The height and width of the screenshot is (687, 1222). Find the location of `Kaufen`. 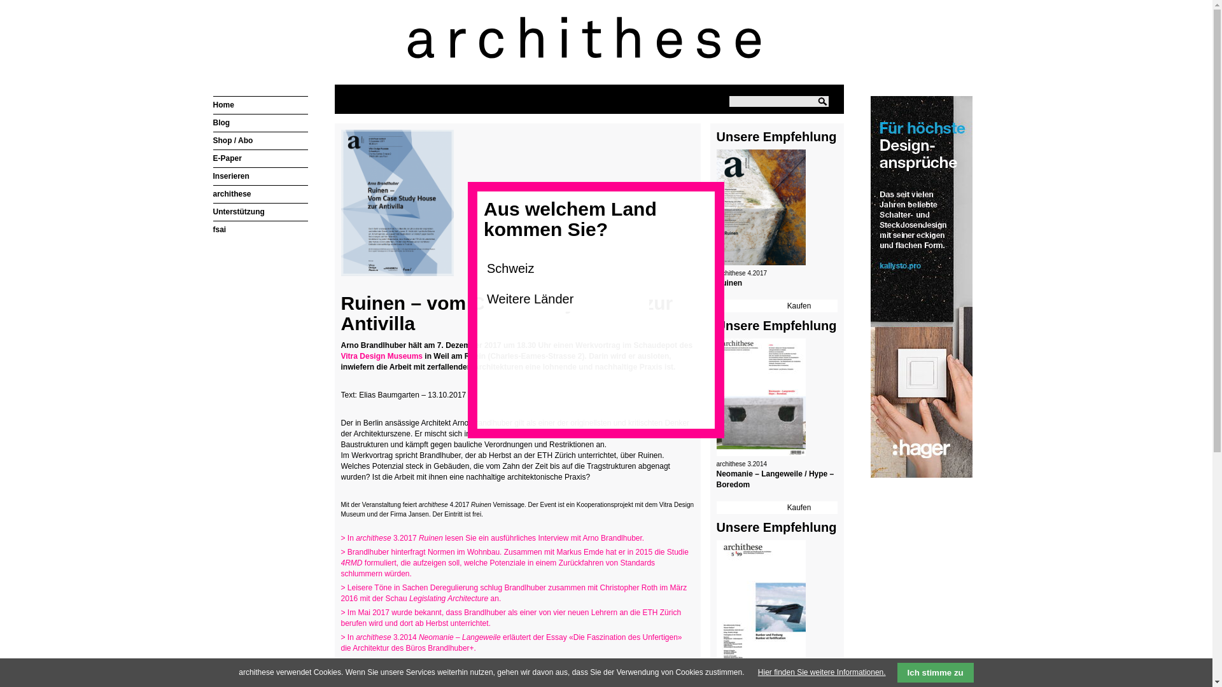

Kaufen is located at coordinates (799, 508).